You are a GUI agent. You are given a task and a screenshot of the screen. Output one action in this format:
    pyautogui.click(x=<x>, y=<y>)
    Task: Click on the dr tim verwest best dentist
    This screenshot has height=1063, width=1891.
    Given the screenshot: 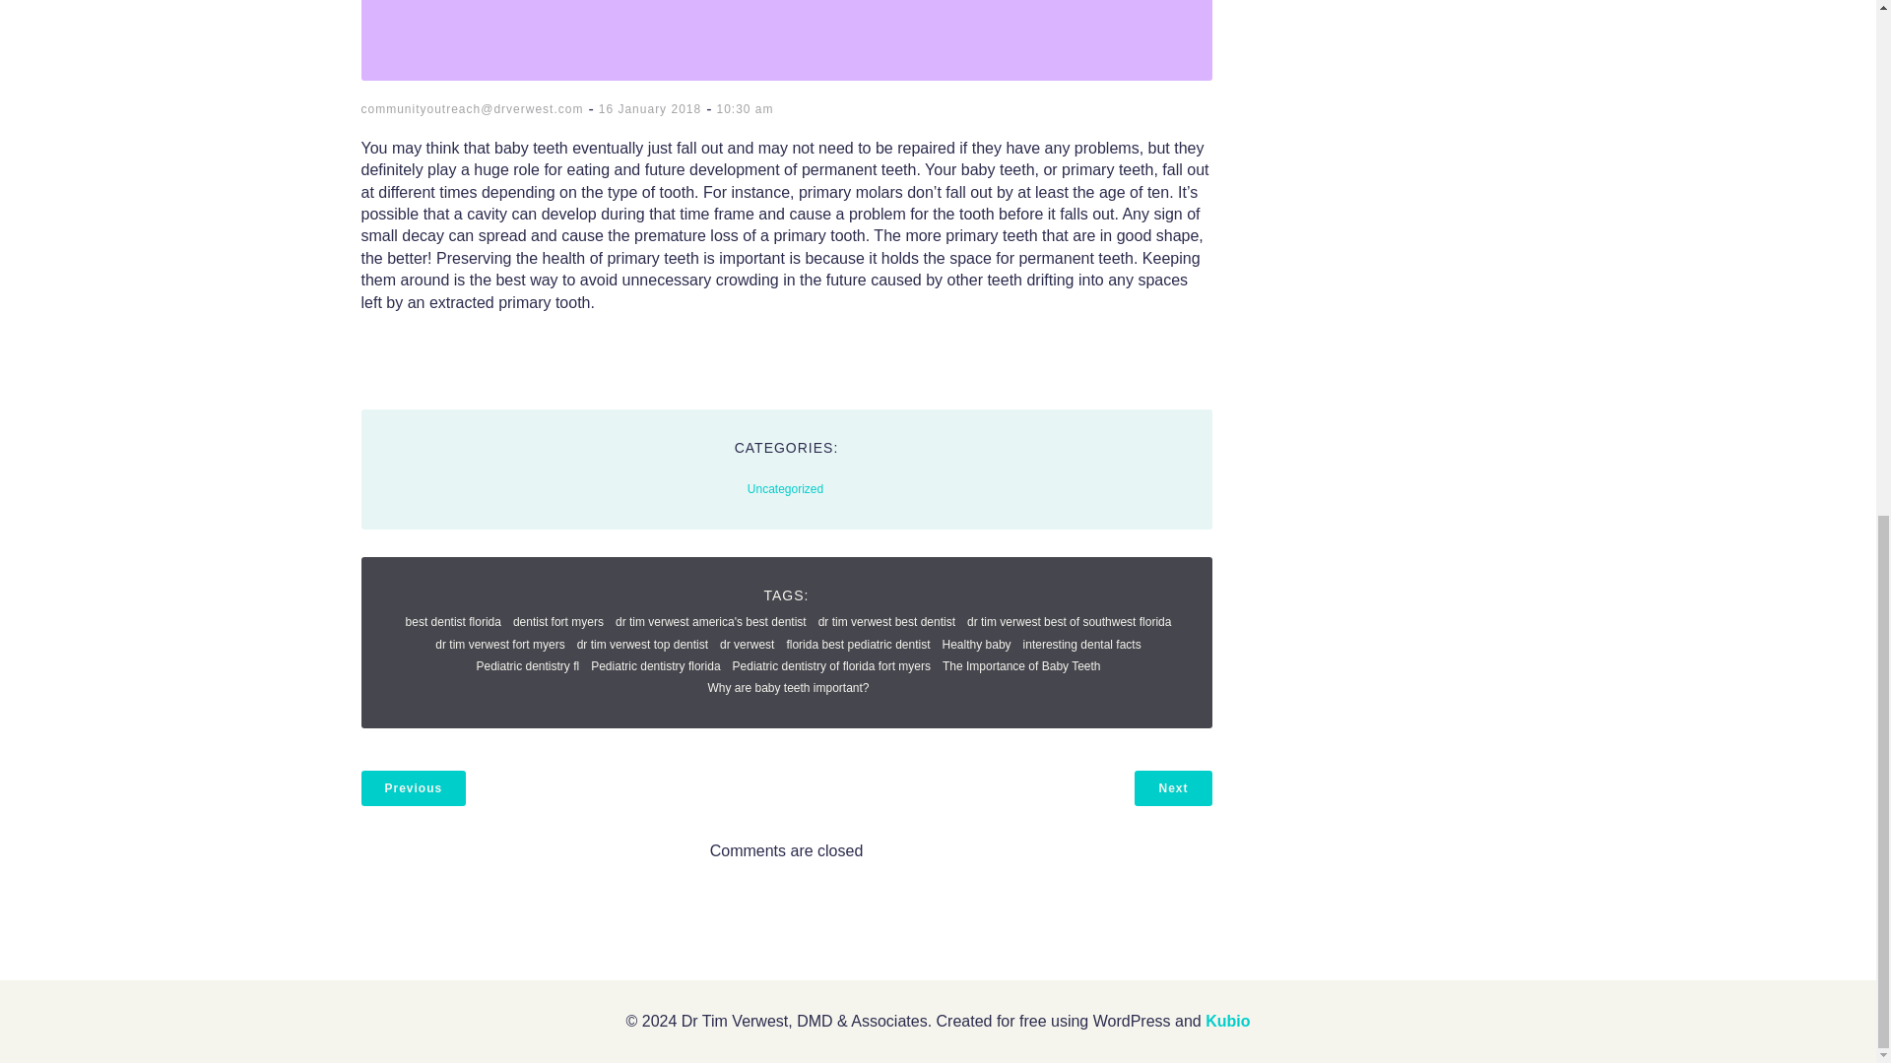 What is the action you would take?
    pyautogui.click(x=886, y=622)
    